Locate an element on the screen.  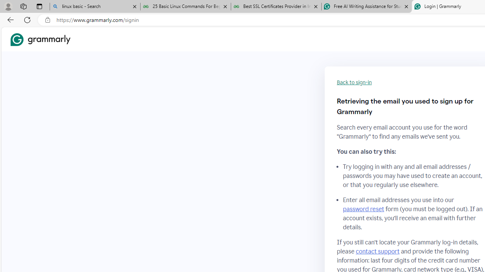
password reset is located at coordinates (363, 209).